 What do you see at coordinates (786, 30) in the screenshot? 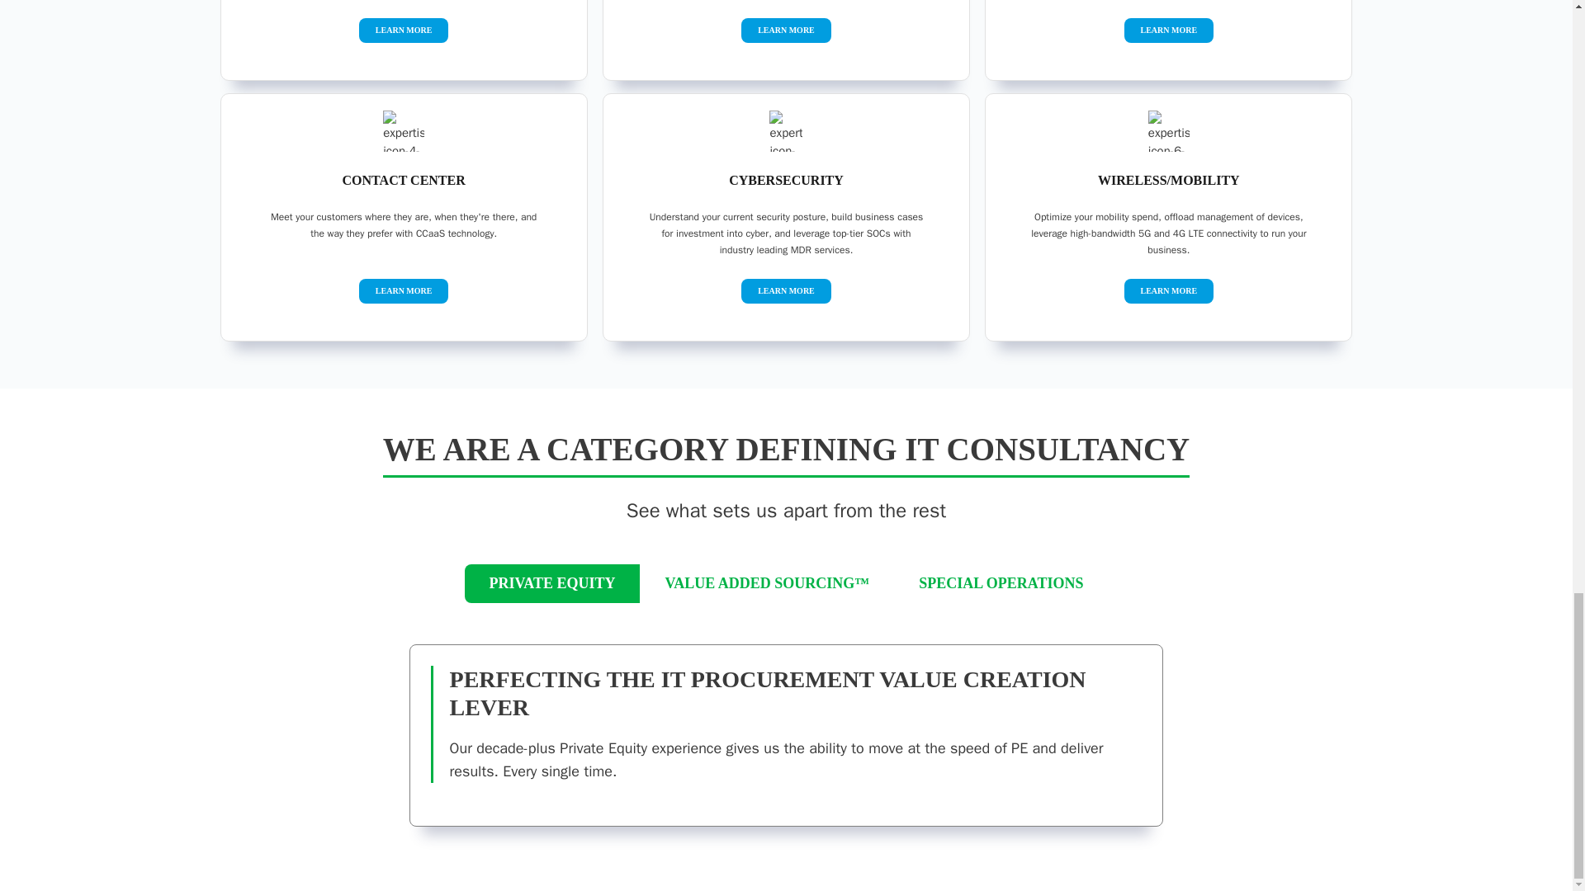
I see `LEARN MORE` at bounding box center [786, 30].